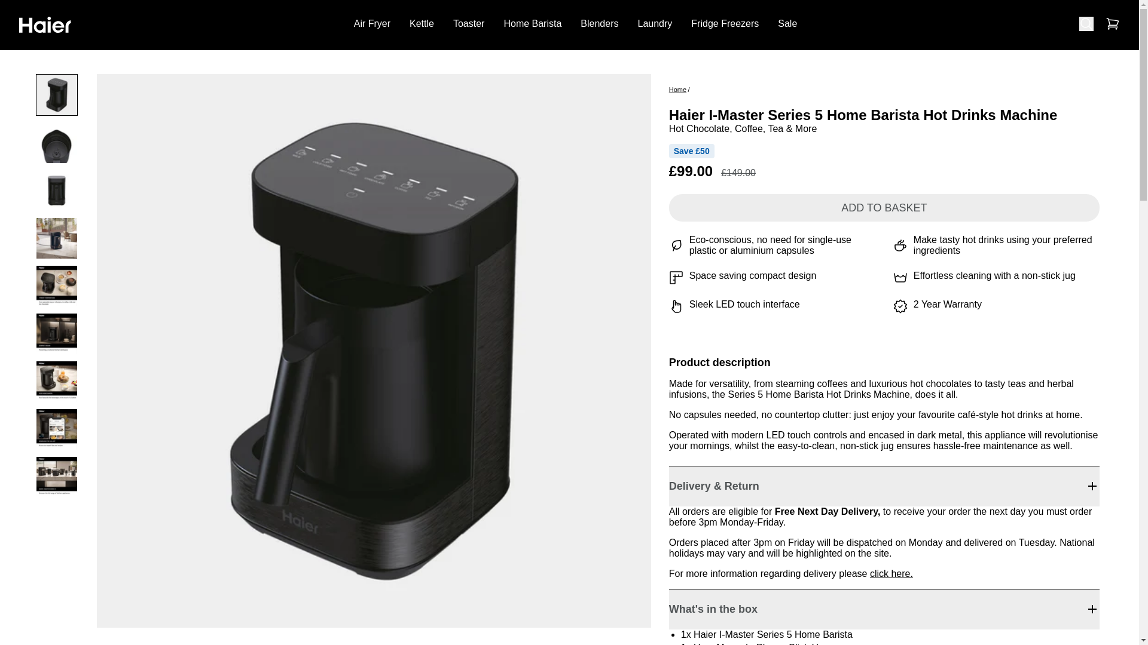  What do you see at coordinates (891, 573) in the screenshot?
I see `click here.` at bounding box center [891, 573].